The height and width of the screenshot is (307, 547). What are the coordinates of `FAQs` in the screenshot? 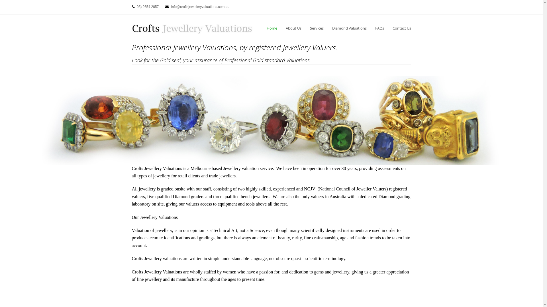 It's located at (379, 28).